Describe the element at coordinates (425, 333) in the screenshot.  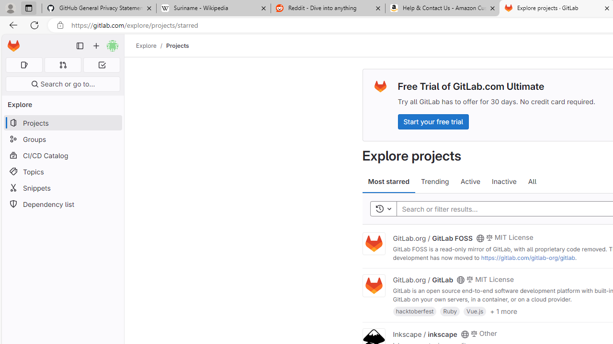
I see `Inkscape / inkscape` at that location.